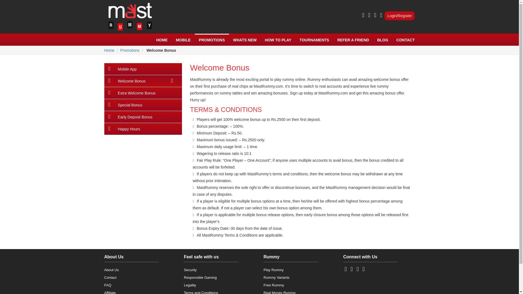 The image size is (523, 294). Describe the element at coordinates (110, 292) in the screenshot. I see `Affiliate` at that location.